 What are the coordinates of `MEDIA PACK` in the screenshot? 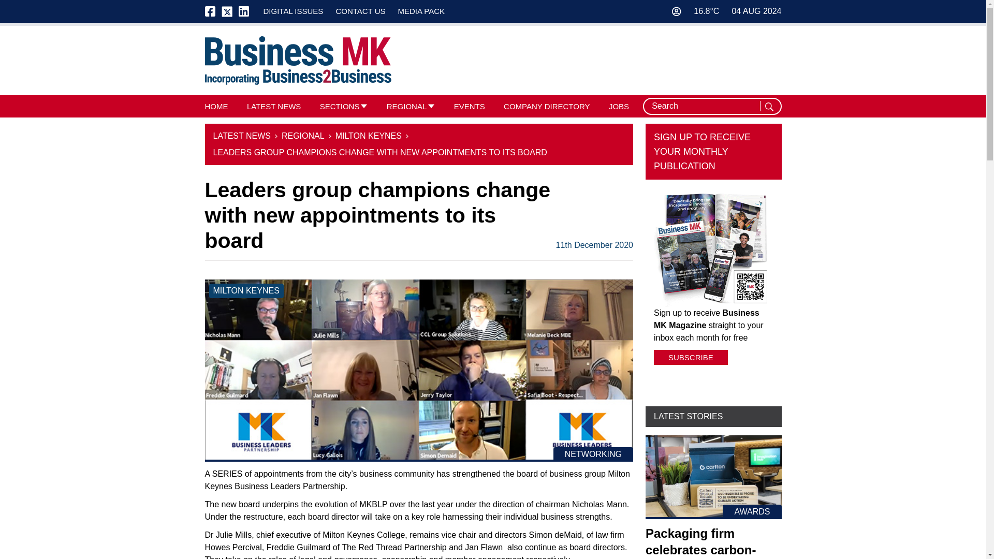 It's located at (421, 11).